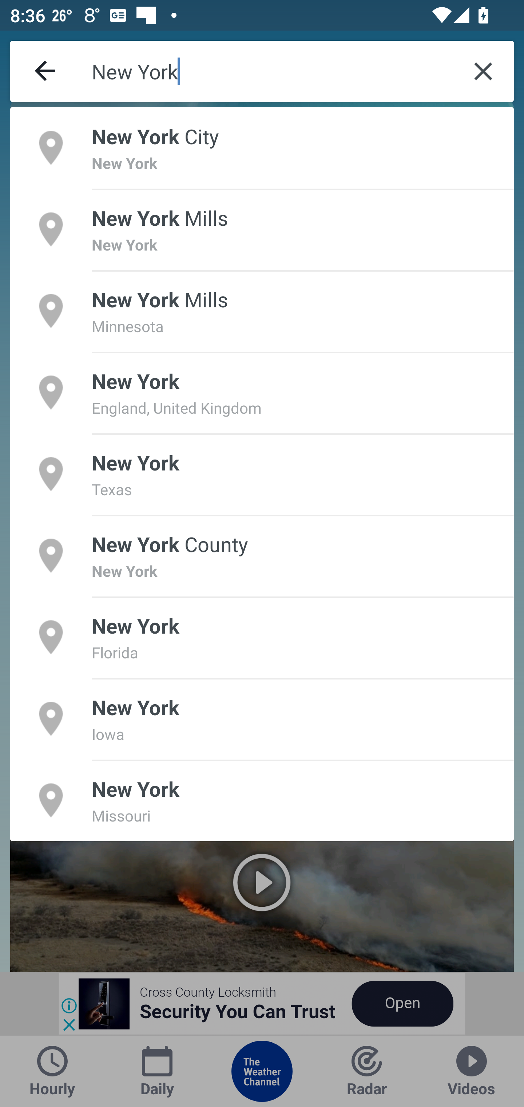 The width and height of the screenshot is (524, 1107). I want to click on New York Iowa, so click(262, 718).